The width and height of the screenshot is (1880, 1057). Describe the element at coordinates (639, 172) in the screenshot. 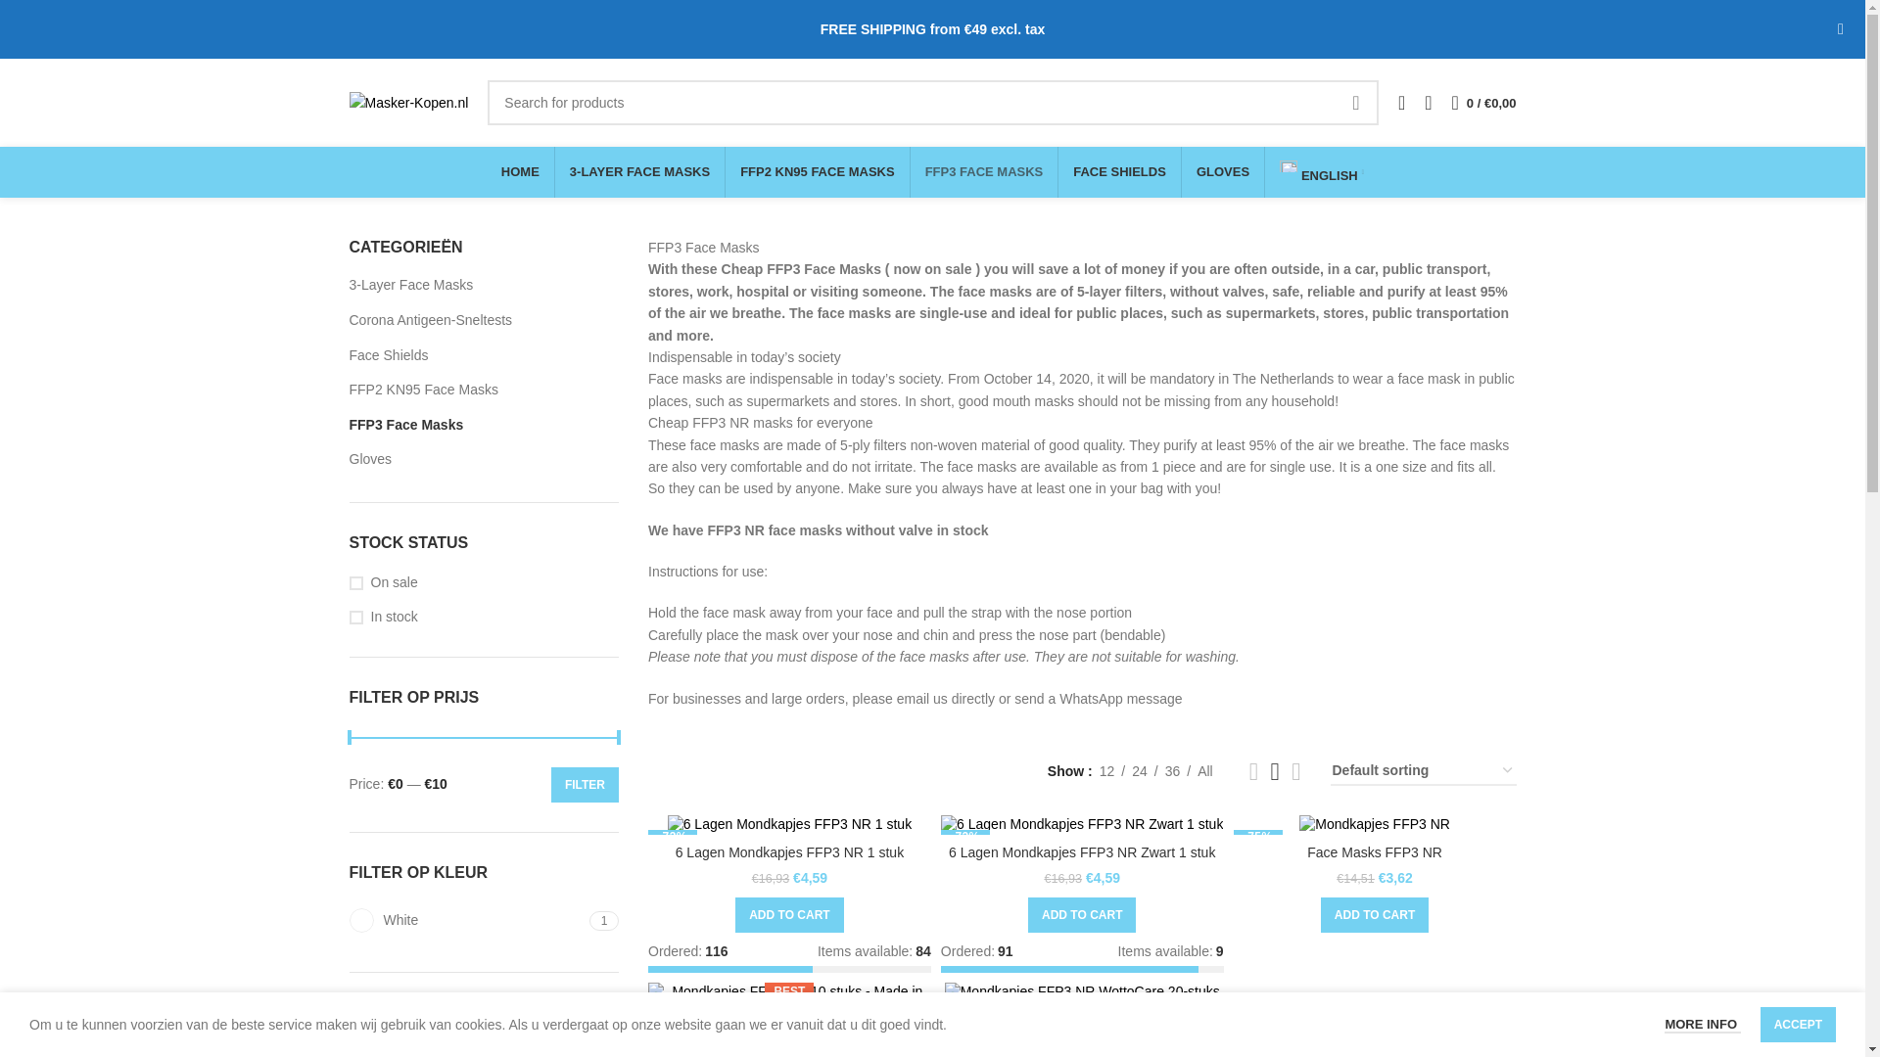

I see `3-LAYER FACE MASKS` at that location.